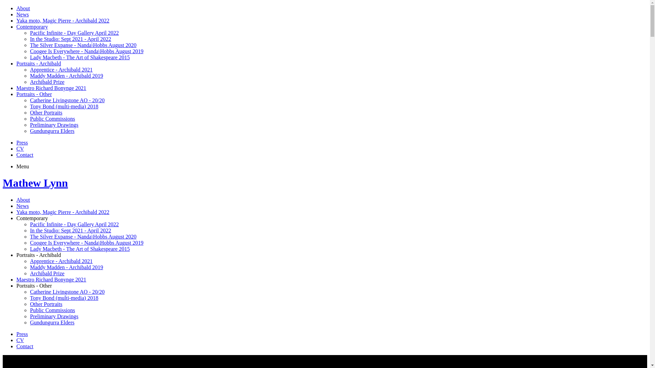 This screenshot has height=368, width=655. I want to click on Portraits - Archibald, so click(39, 63).